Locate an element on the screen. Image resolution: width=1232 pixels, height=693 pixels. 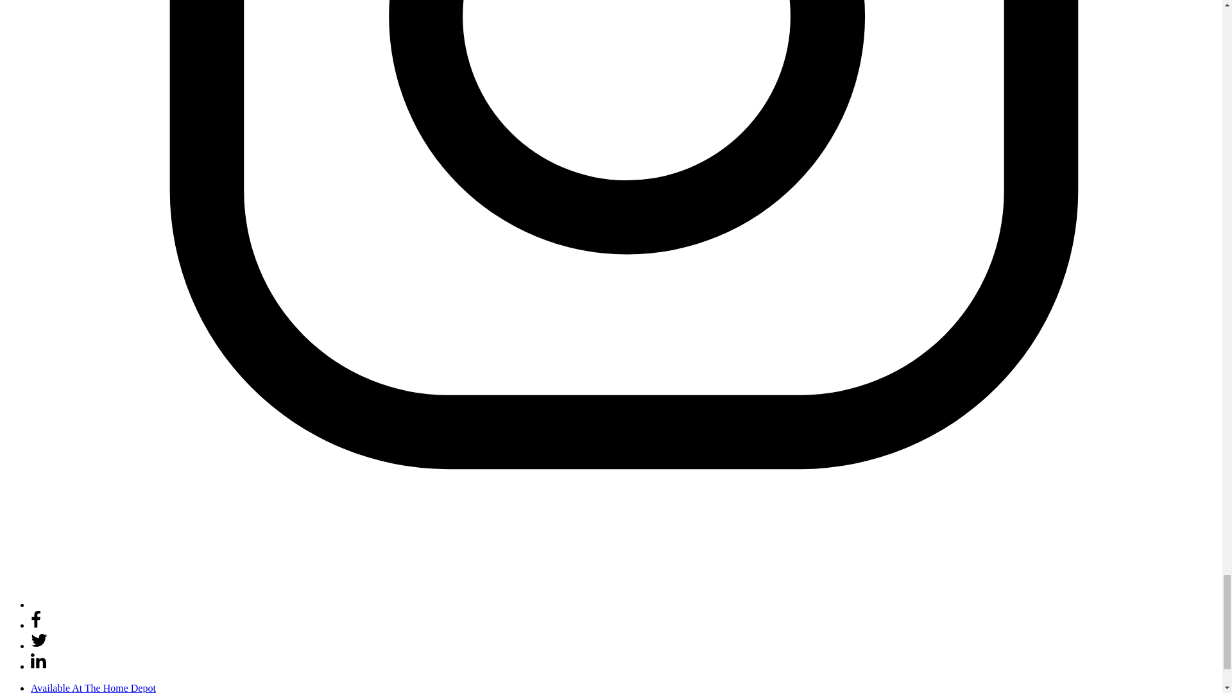
Available At The Home Depot is located at coordinates (94, 688).